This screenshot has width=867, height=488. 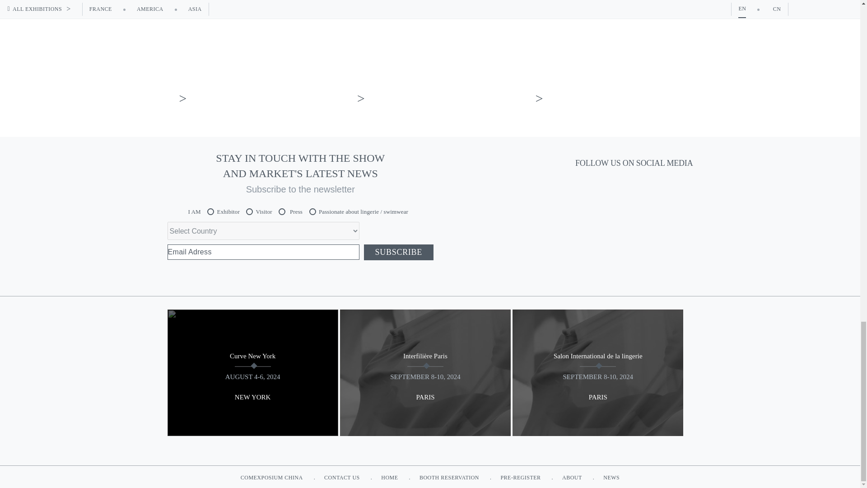 I want to click on Facebook, so click(x=667, y=187).